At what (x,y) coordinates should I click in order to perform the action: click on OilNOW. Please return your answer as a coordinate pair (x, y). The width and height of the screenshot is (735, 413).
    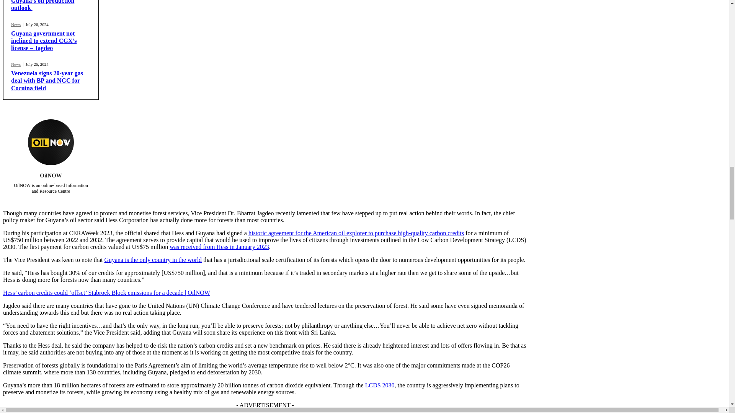
    Looking at the image, I should click on (51, 142).